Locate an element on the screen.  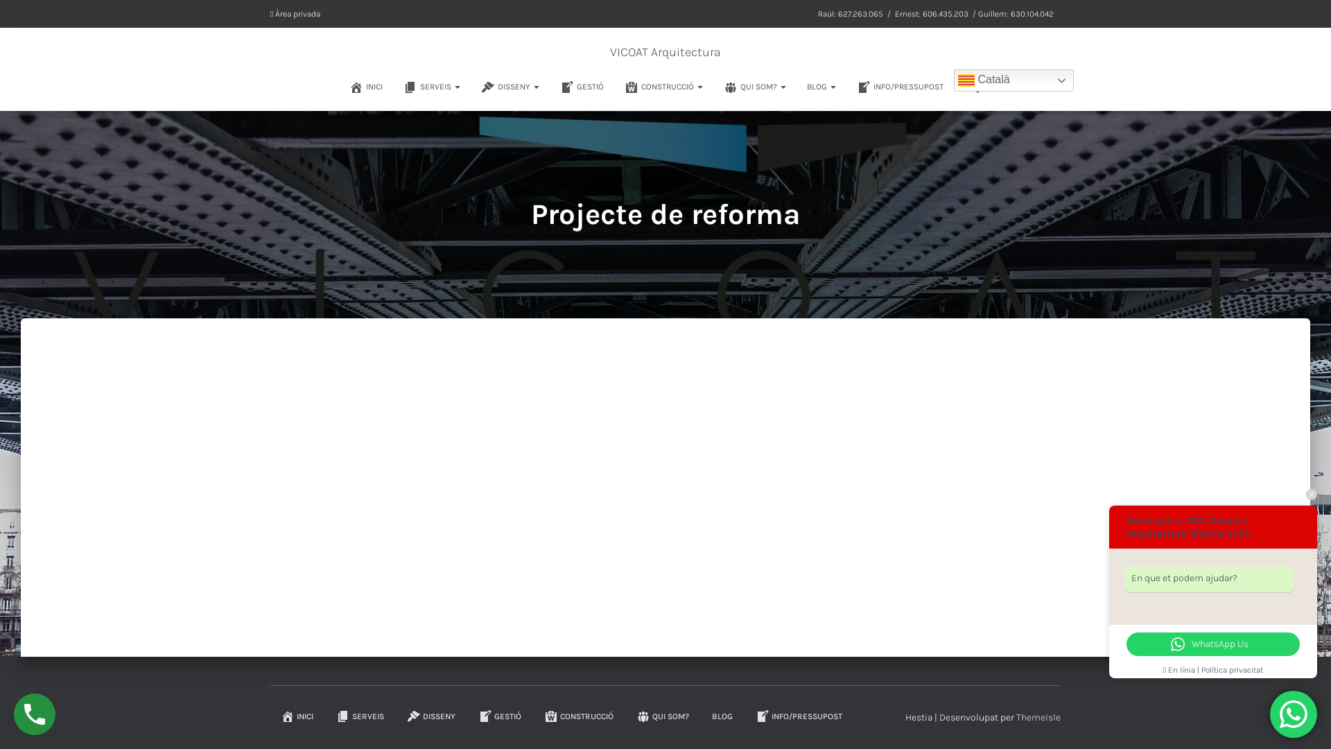
DISSENY is located at coordinates (510, 87).